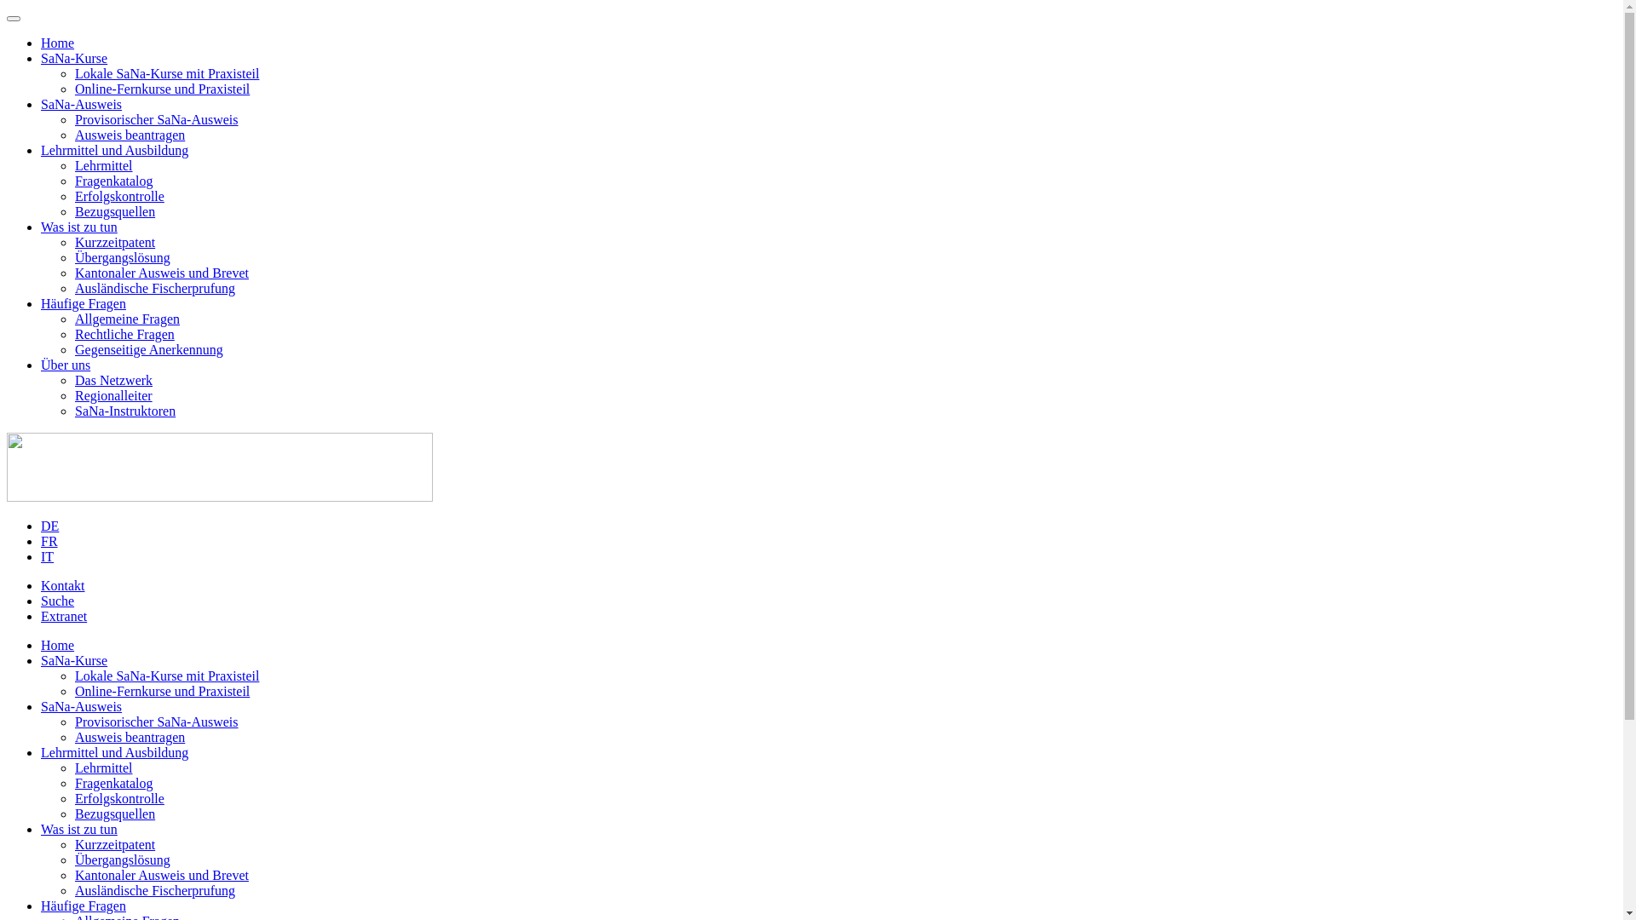  What do you see at coordinates (58, 43) in the screenshot?
I see `Home` at bounding box center [58, 43].